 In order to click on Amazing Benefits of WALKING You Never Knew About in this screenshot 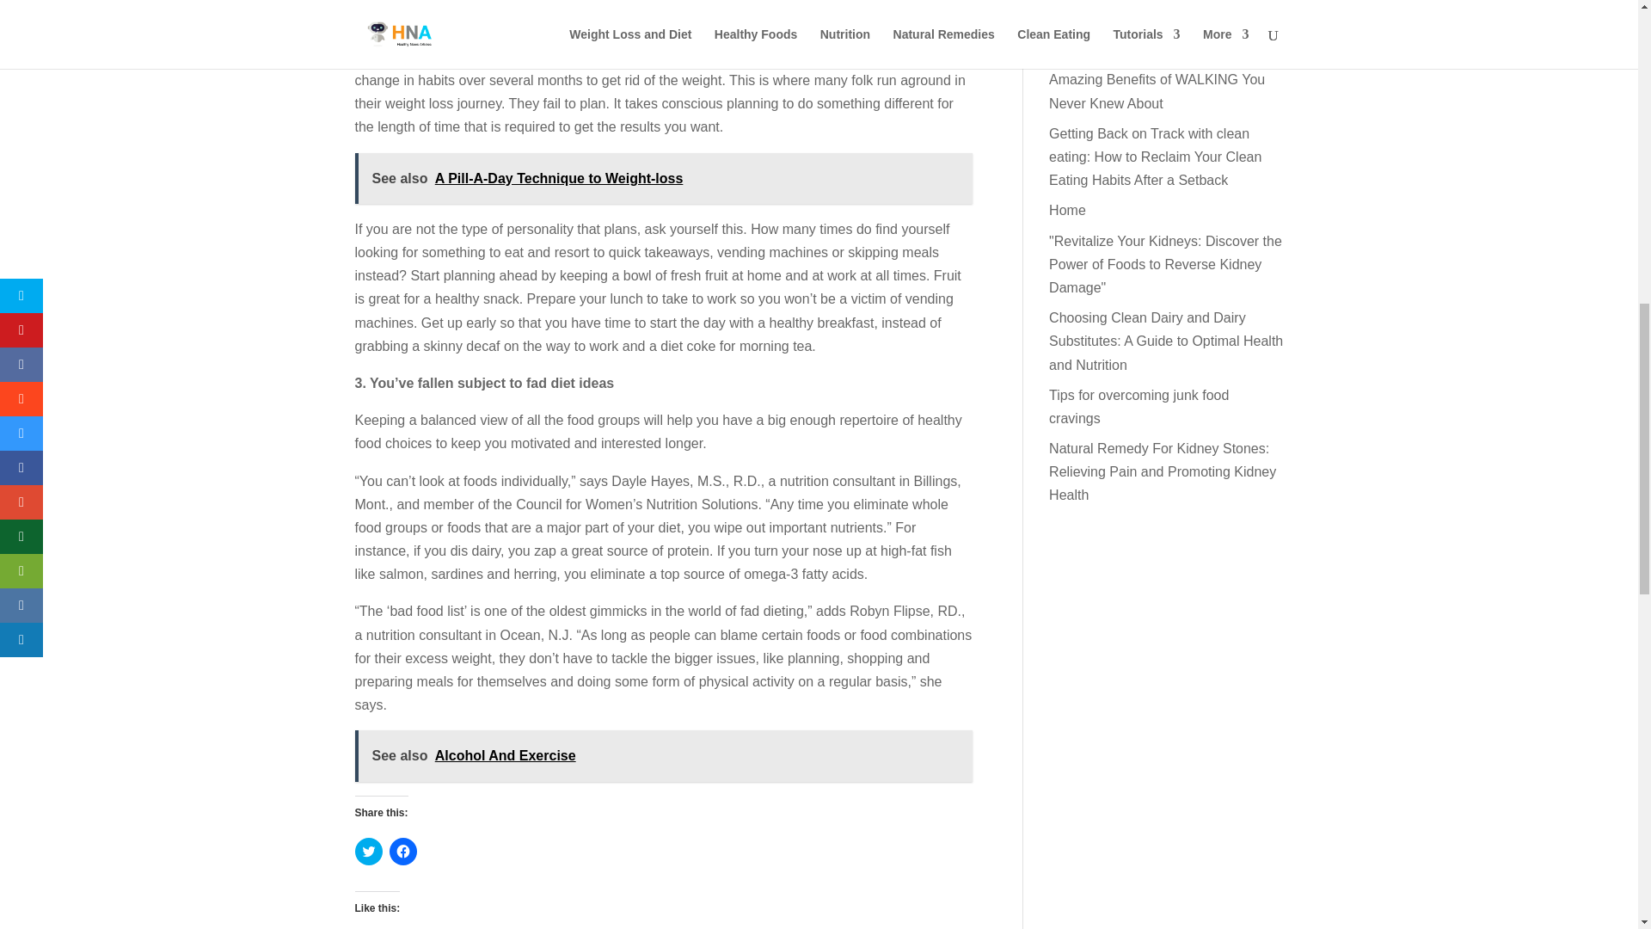, I will do `click(1156, 91)`.